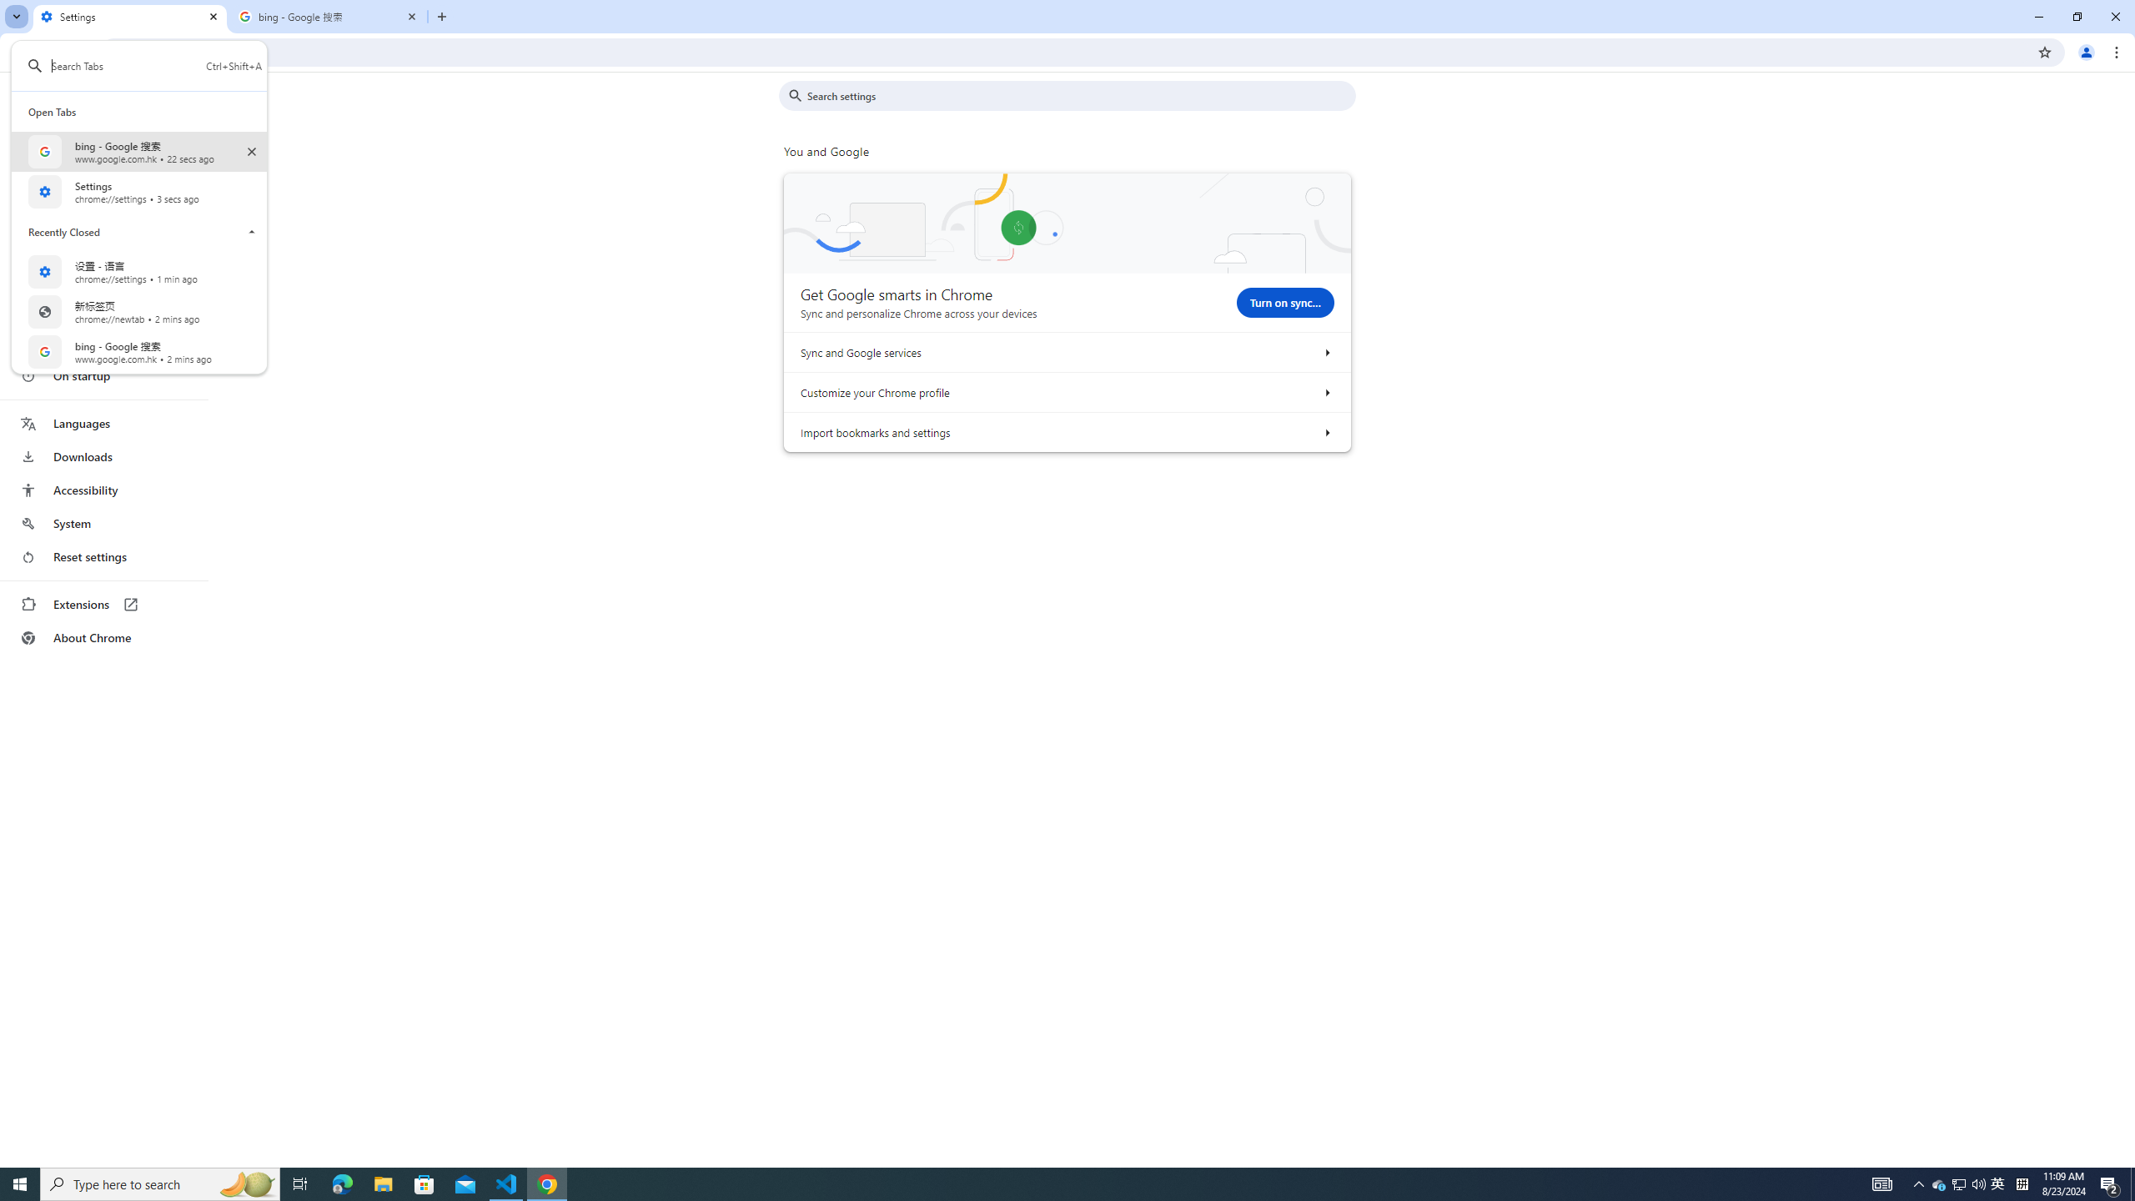 The image size is (2135, 1201). What do you see at coordinates (103, 490) in the screenshot?
I see `Start` at bounding box center [103, 490].